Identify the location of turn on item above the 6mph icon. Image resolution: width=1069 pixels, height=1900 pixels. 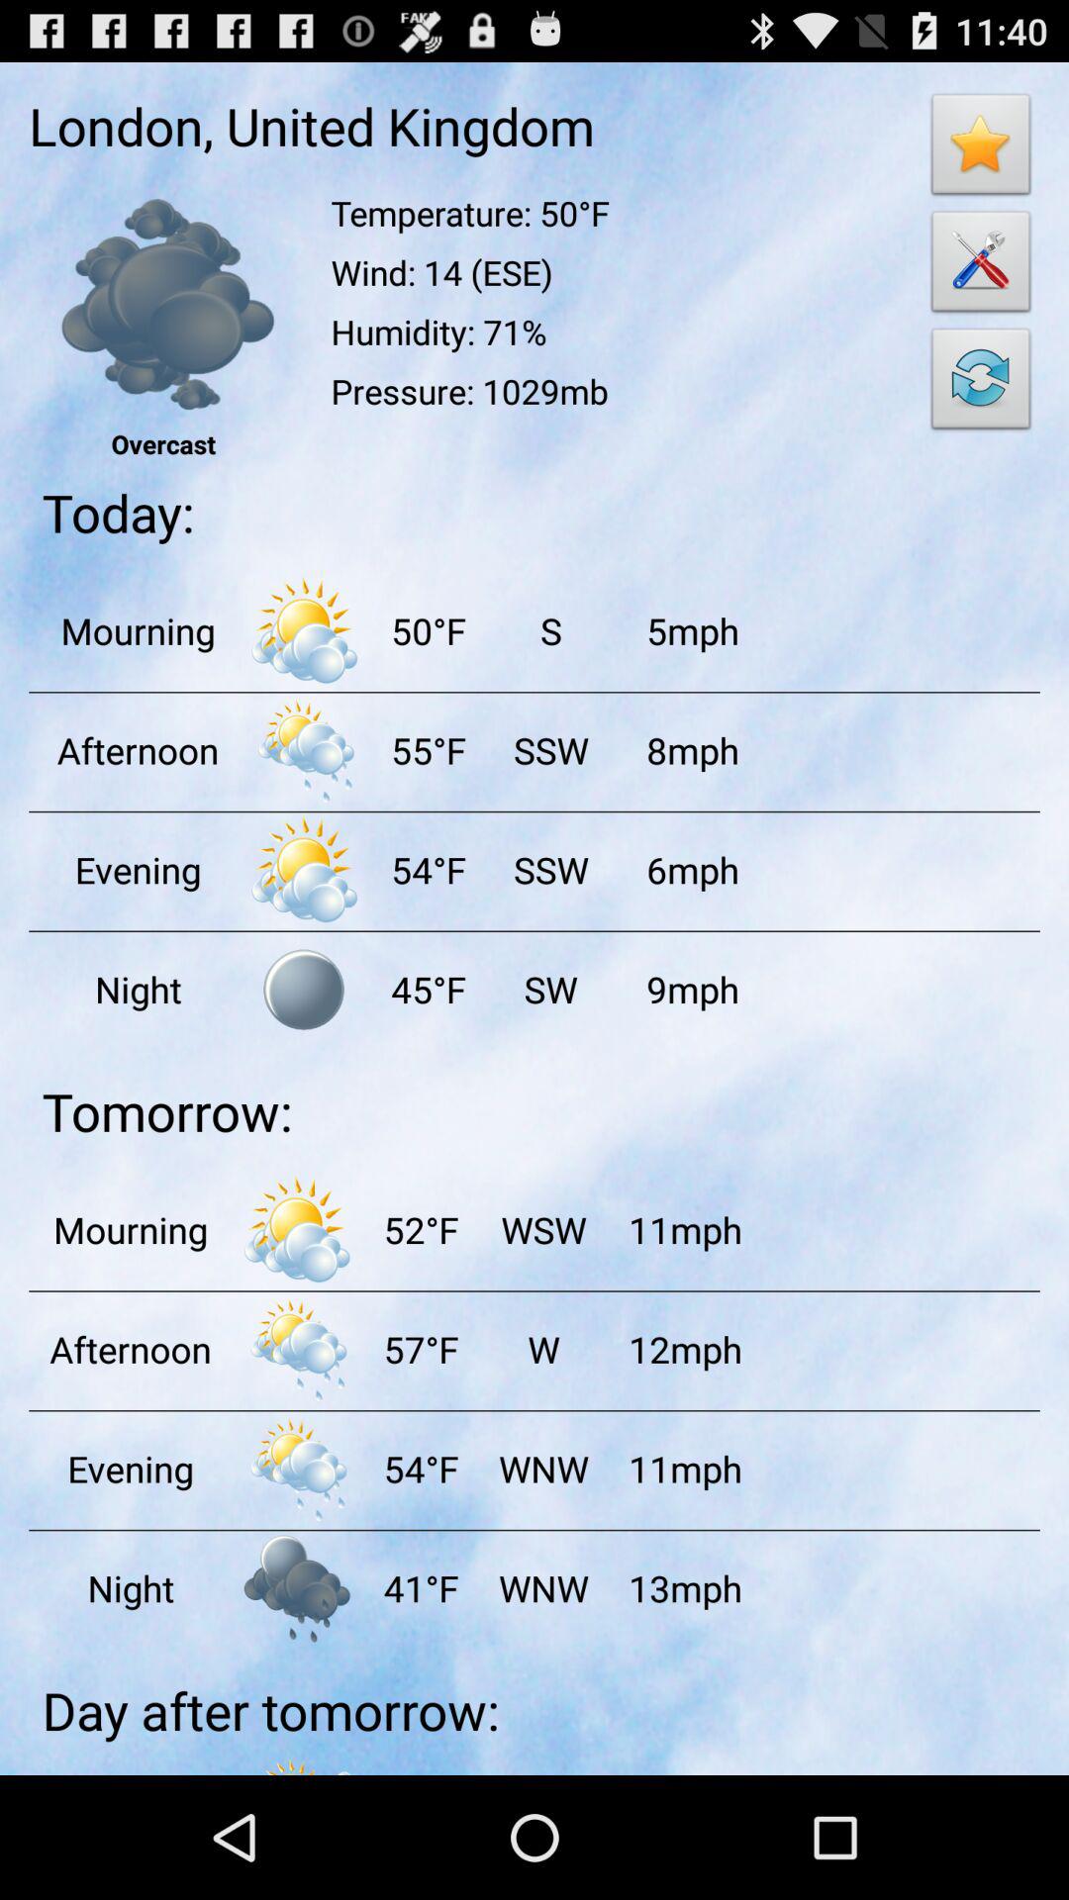
(692, 750).